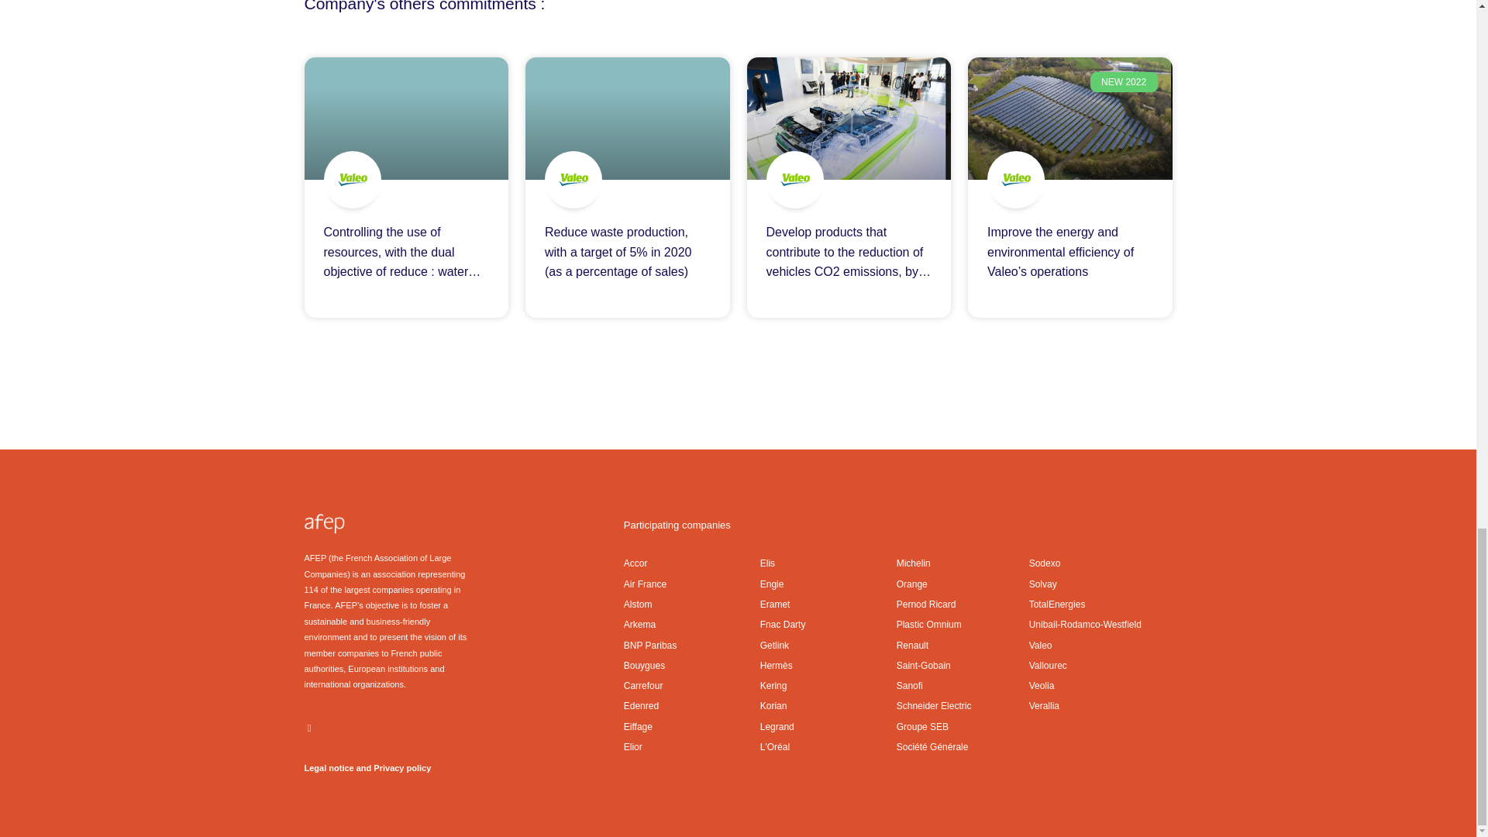  What do you see at coordinates (691, 727) in the screenshot?
I see `Eiffage` at bounding box center [691, 727].